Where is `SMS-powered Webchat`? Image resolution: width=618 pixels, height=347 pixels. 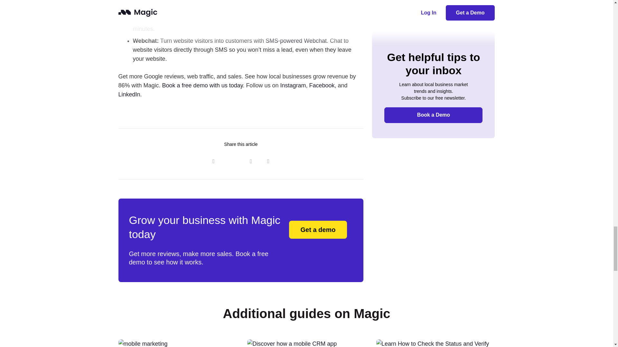
SMS-powered Webchat is located at coordinates (296, 40).